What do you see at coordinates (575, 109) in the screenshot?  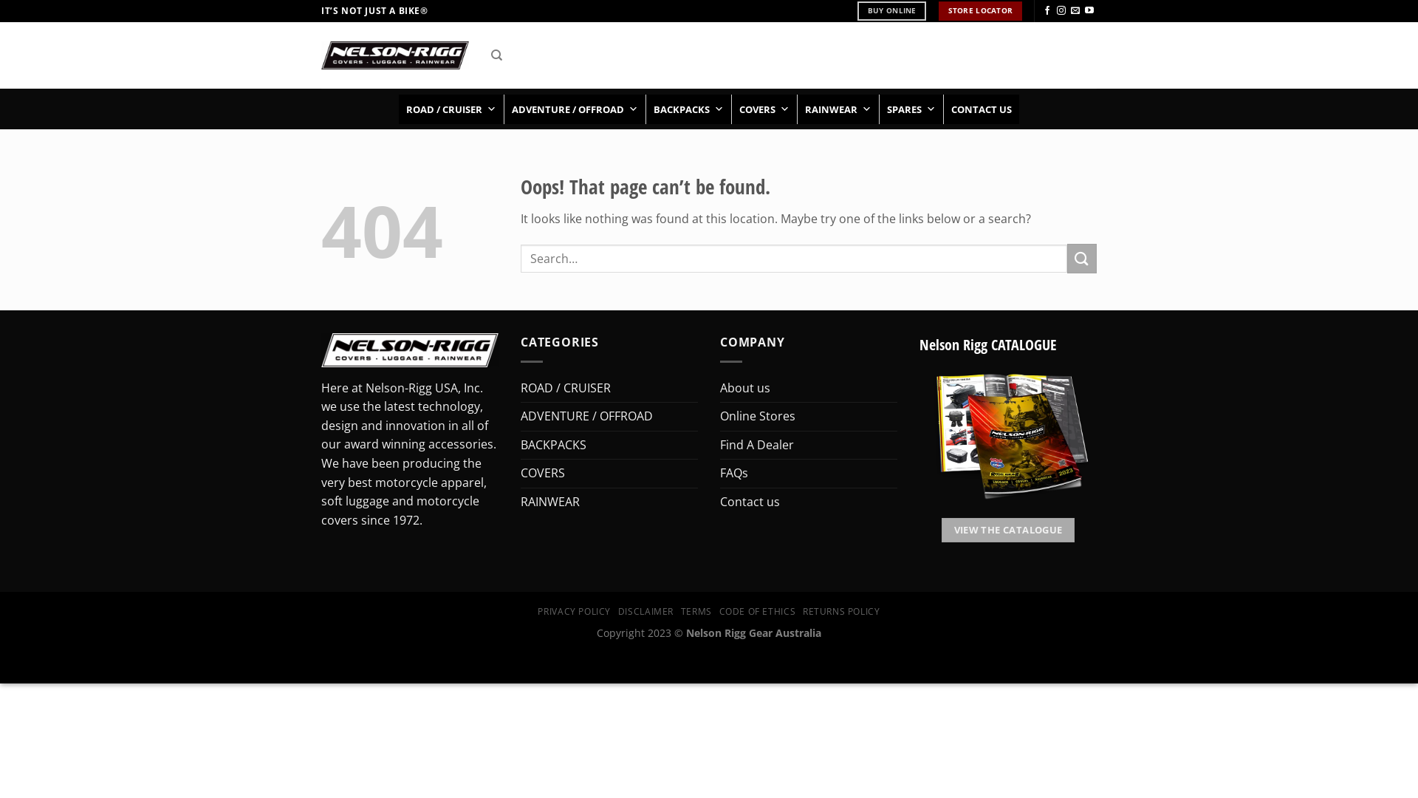 I see `ADVENTURE / OFFROAD` at bounding box center [575, 109].